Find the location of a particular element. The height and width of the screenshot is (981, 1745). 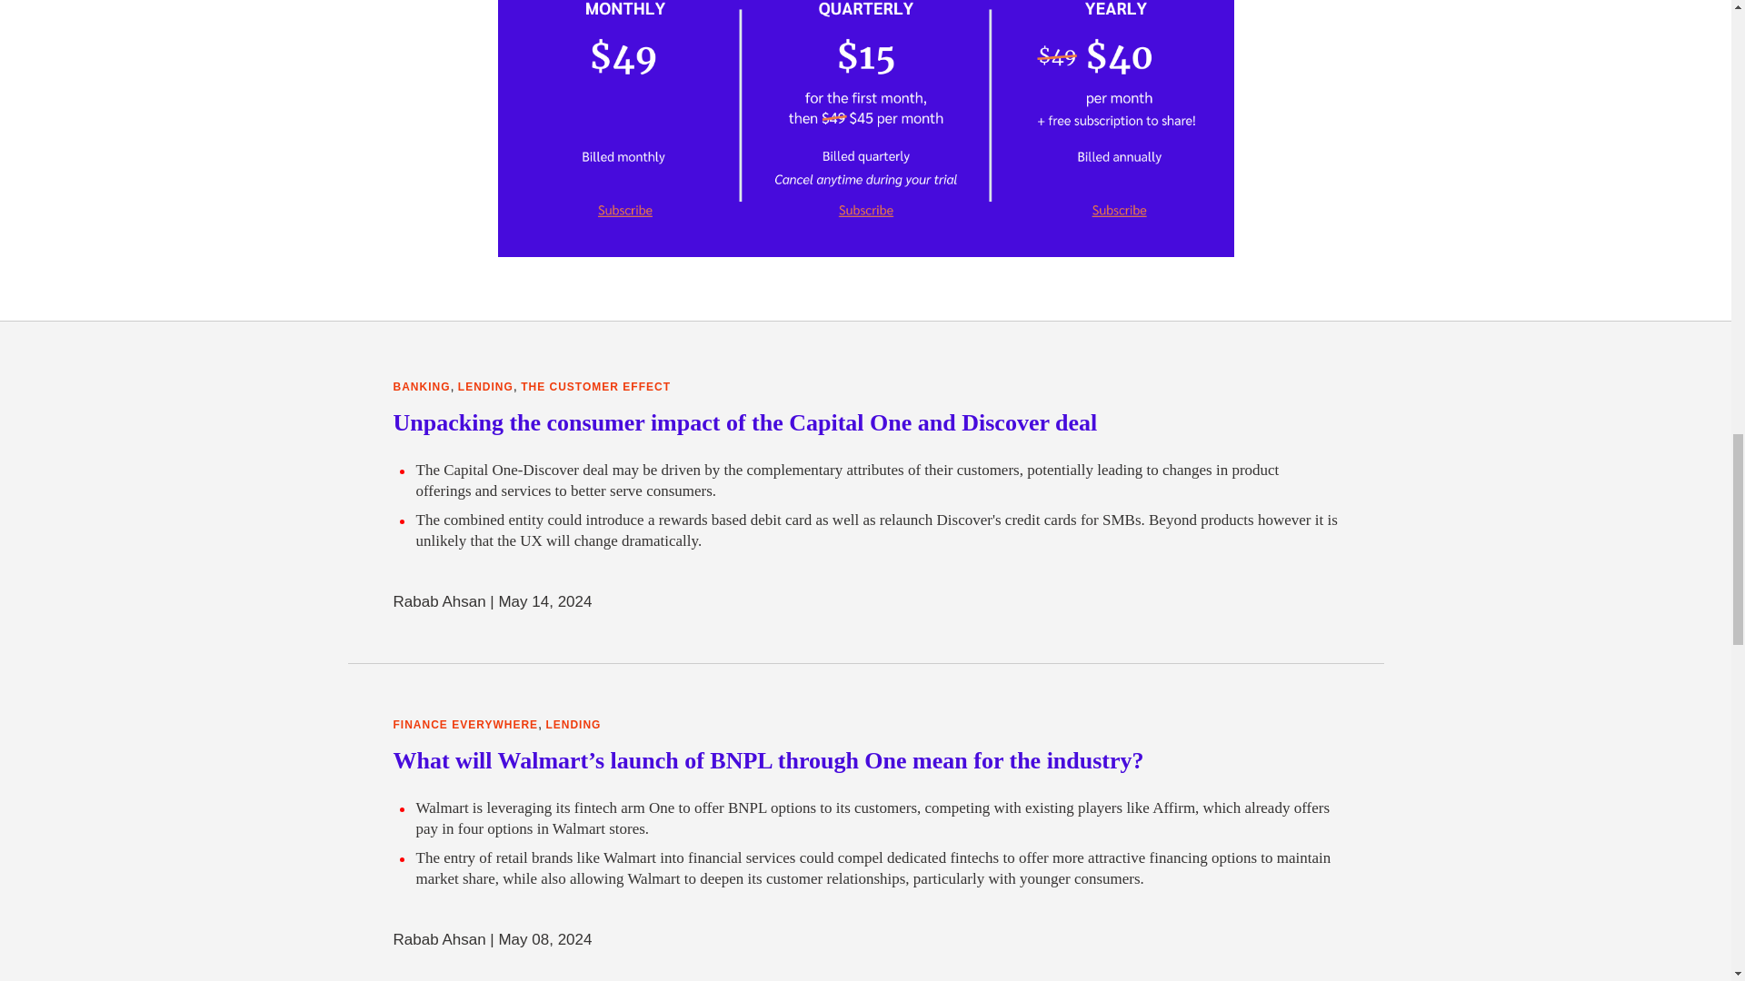

Lending is located at coordinates (573, 725).